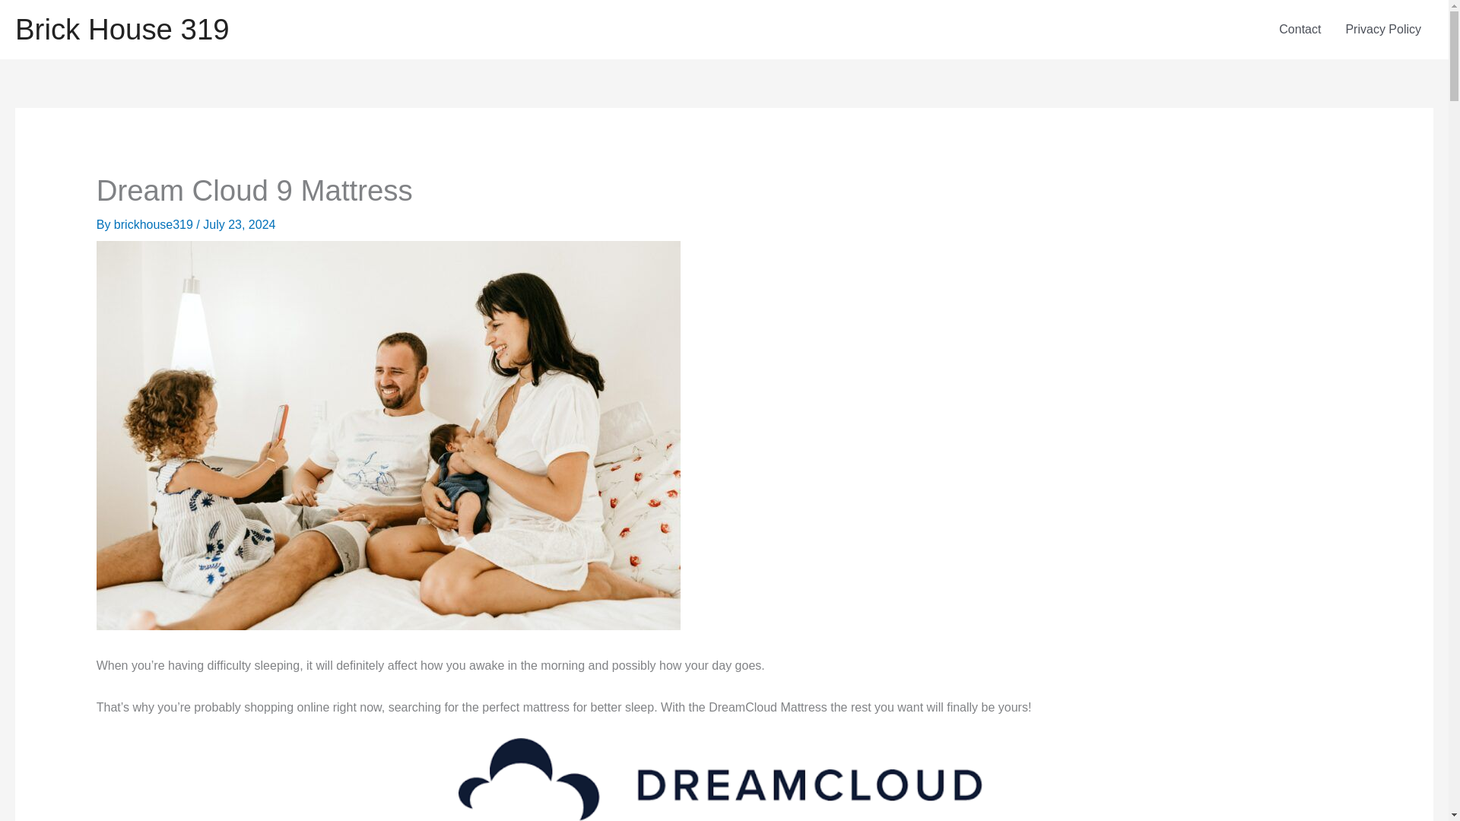 This screenshot has width=1460, height=821. What do you see at coordinates (155, 224) in the screenshot?
I see `View all posts by brickhouse319` at bounding box center [155, 224].